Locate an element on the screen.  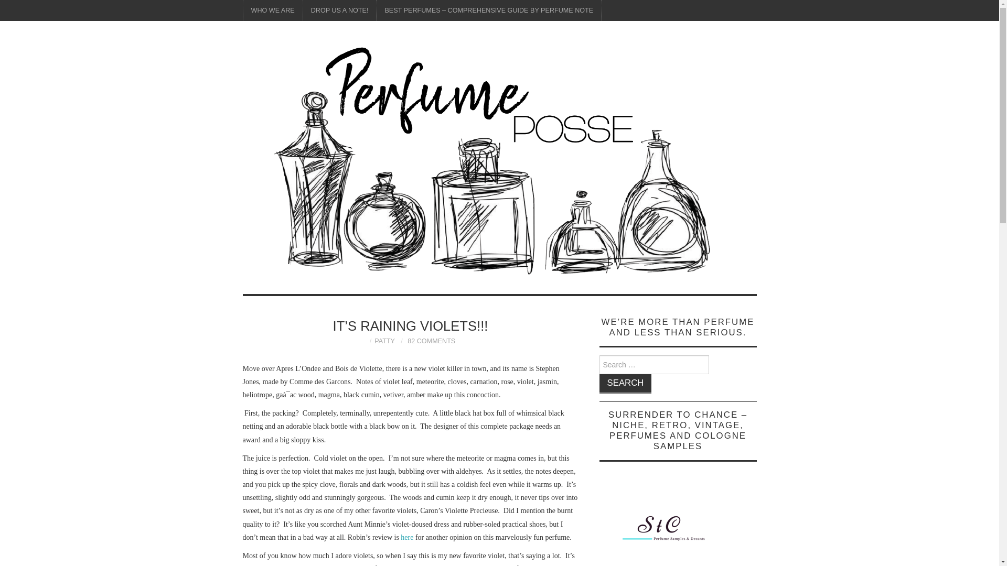
PATTY is located at coordinates (384, 341).